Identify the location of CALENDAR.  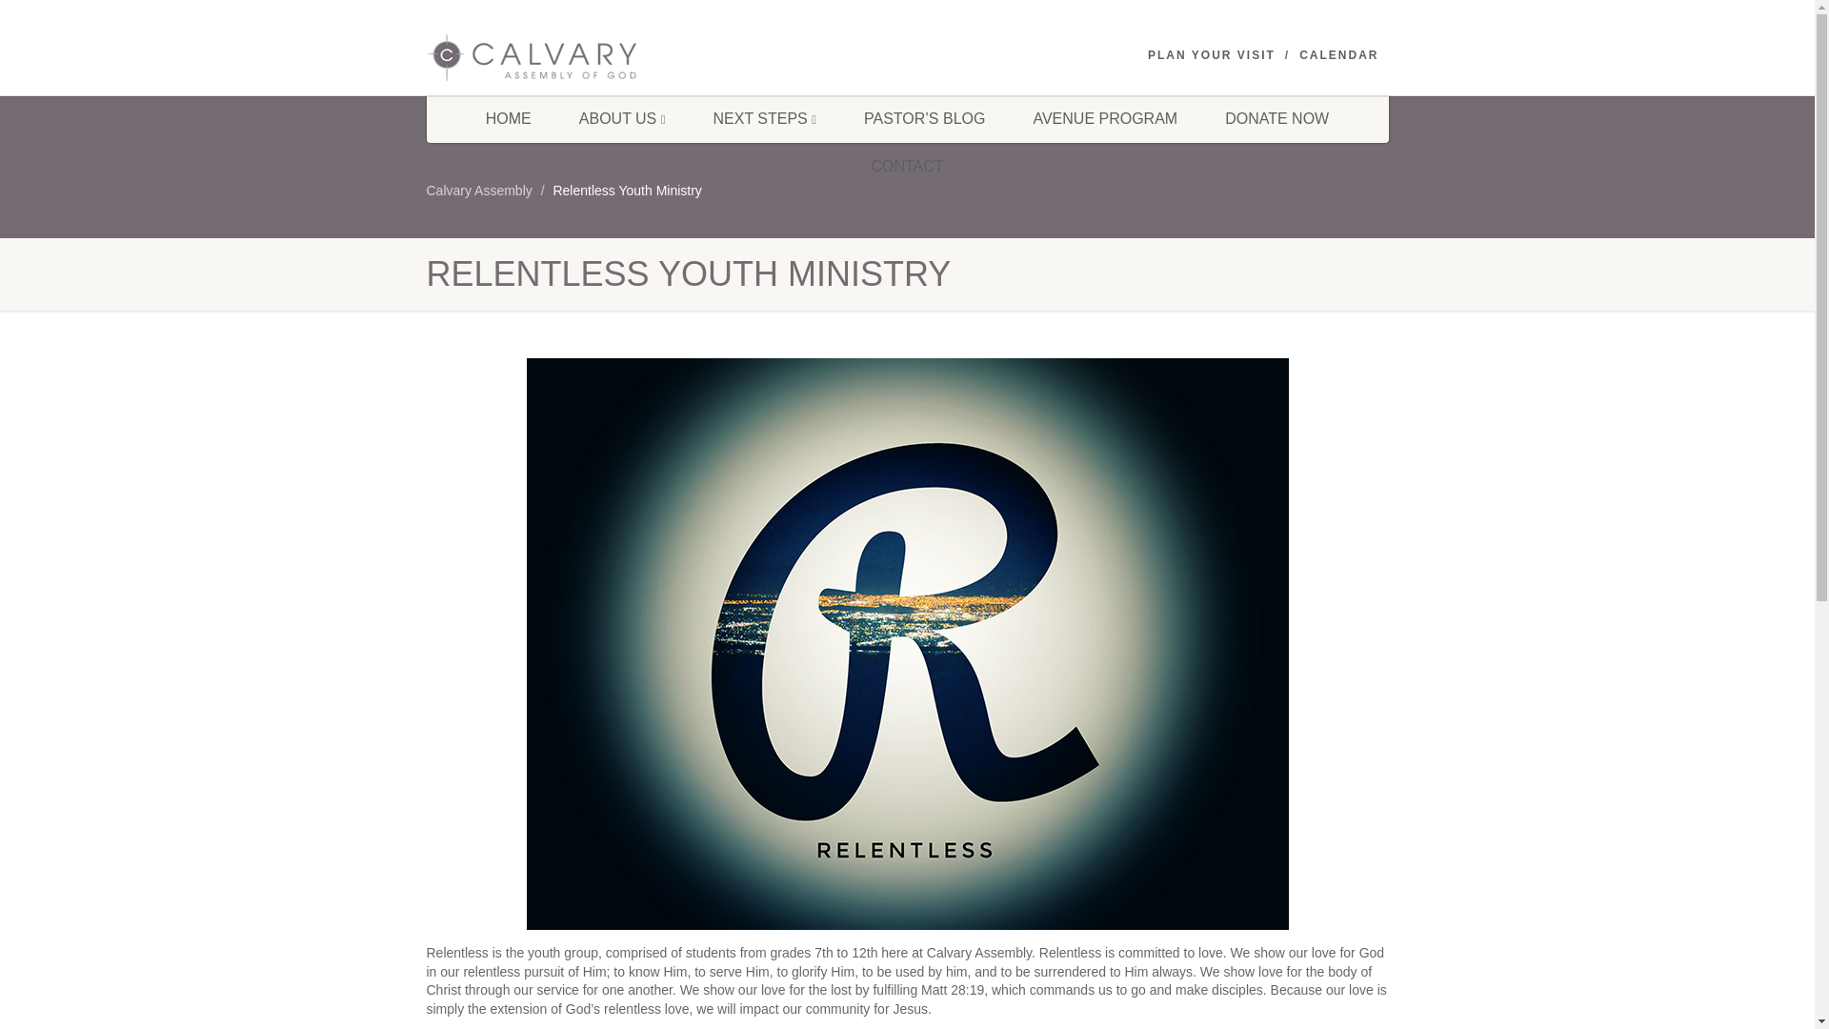
(1338, 55).